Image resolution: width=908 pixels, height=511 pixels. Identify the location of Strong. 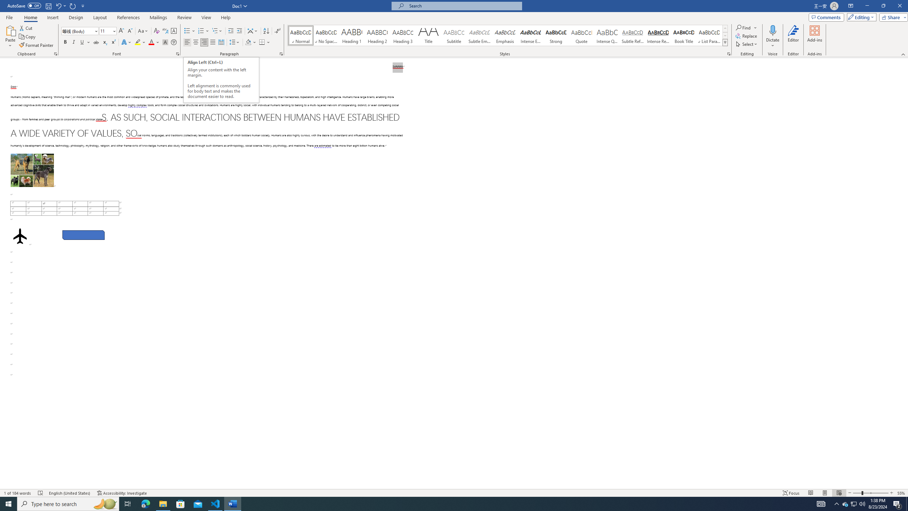
(556, 35).